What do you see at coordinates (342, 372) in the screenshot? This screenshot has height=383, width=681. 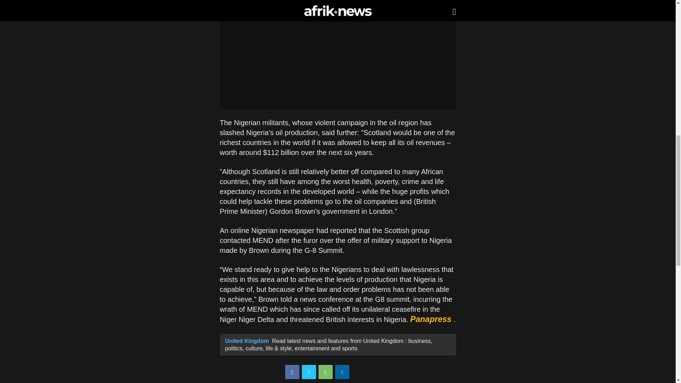 I see `Linkedin` at bounding box center [342, 372].